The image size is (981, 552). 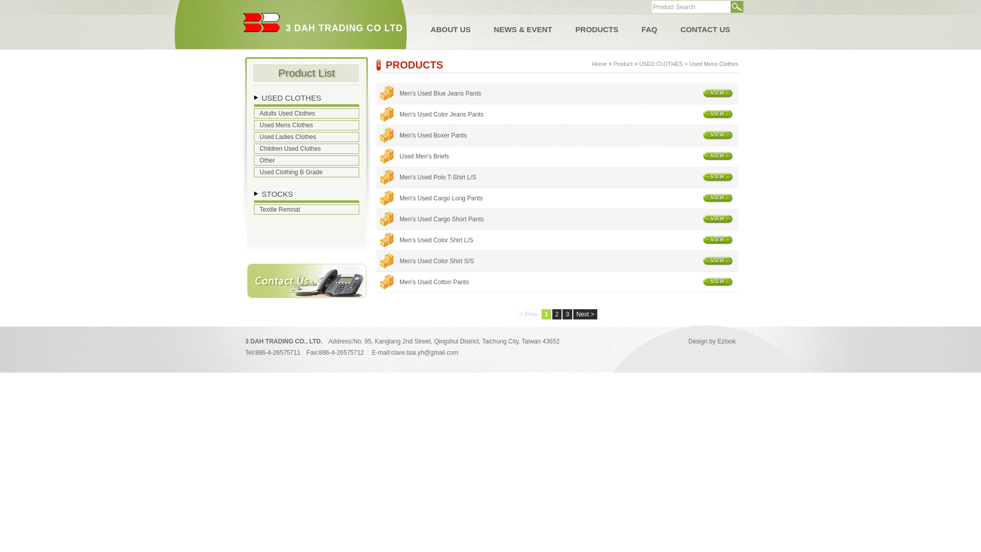 What do you see at coordinates (569, 177) in the screenshot?
I see `Men's Used Polo T-Shirt L/S` at bounding box center [569, 177].